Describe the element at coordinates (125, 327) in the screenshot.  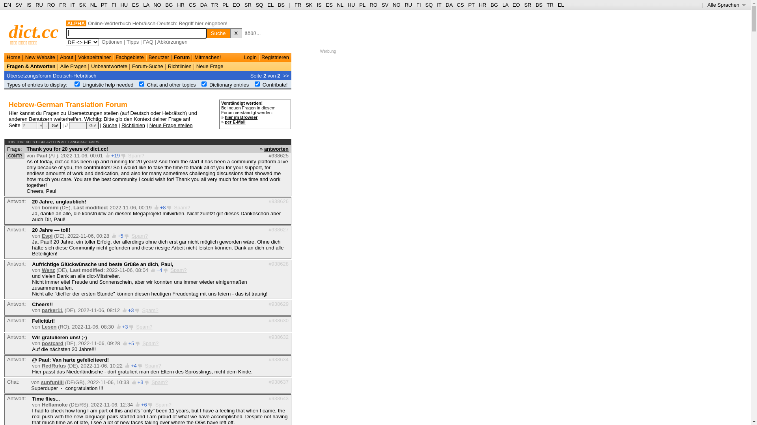
I see `+3` at that location.